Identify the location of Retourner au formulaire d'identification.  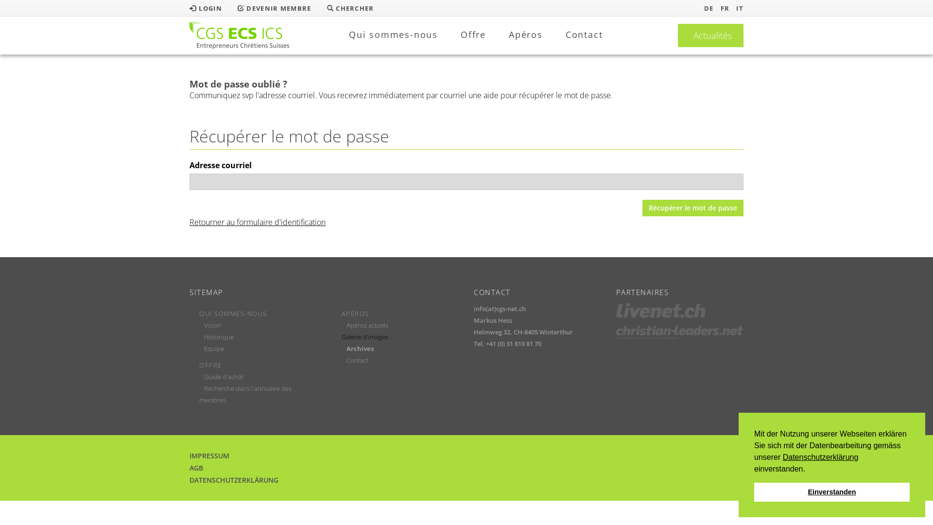
(258, 222).